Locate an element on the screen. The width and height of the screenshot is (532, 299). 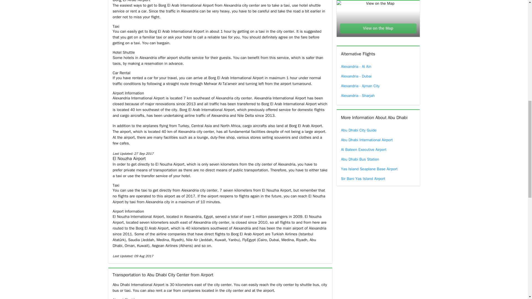
Yas Island Seaplane Base Airport is located at coordinates (378, 169).